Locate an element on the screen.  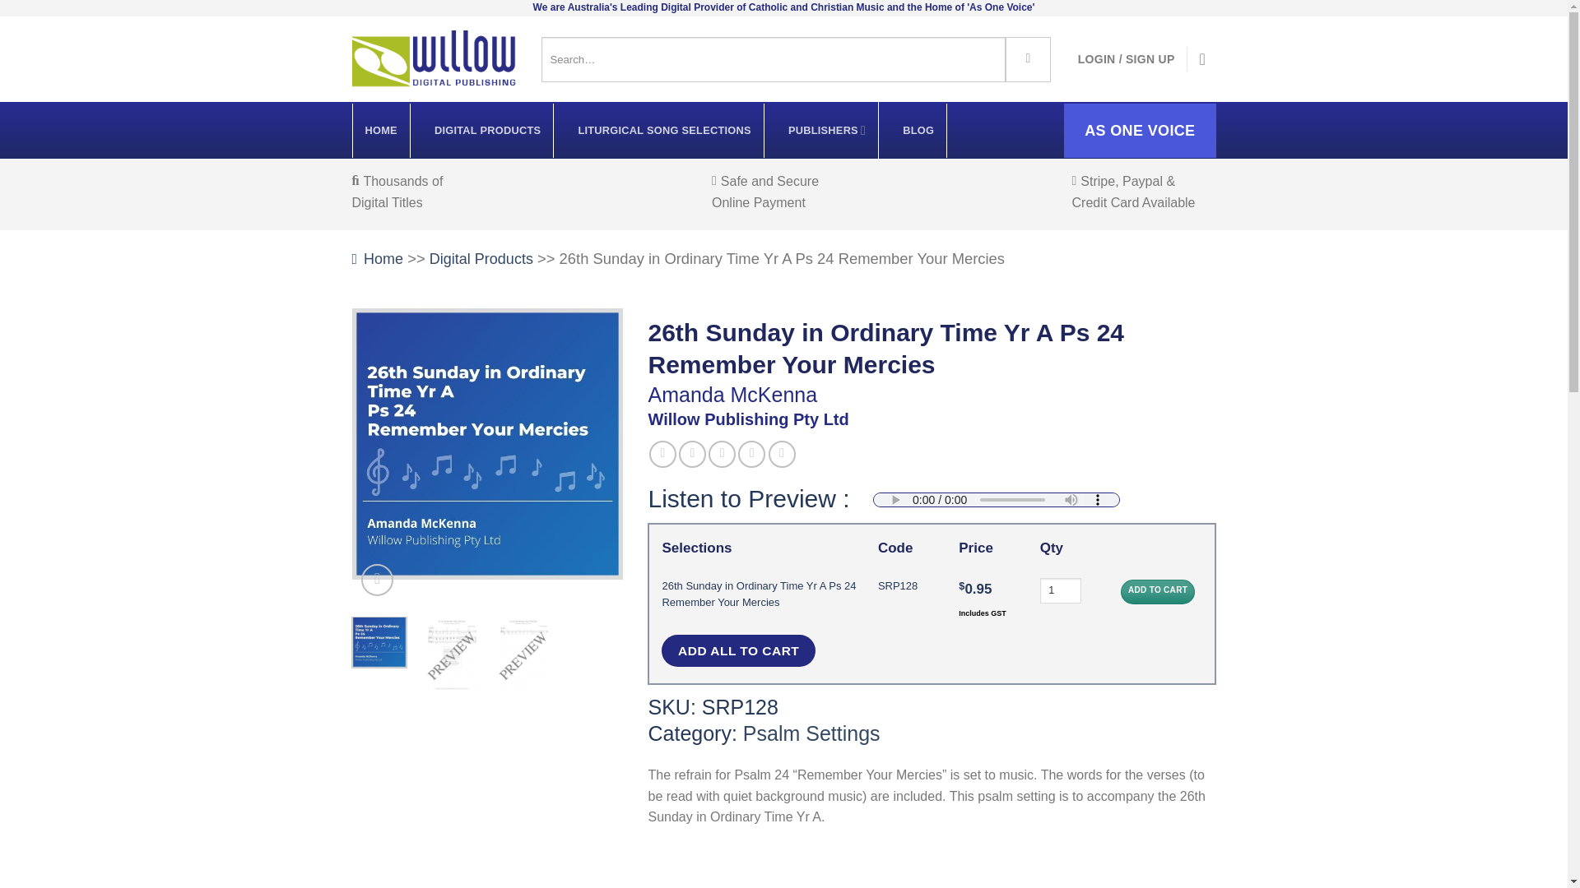
Search is located at coordinates (1027, 59).